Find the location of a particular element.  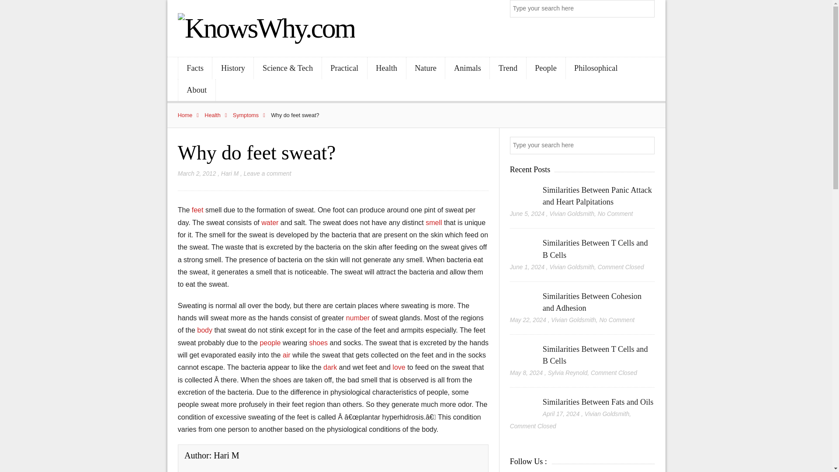

feet is located at coordinates (198, 210).